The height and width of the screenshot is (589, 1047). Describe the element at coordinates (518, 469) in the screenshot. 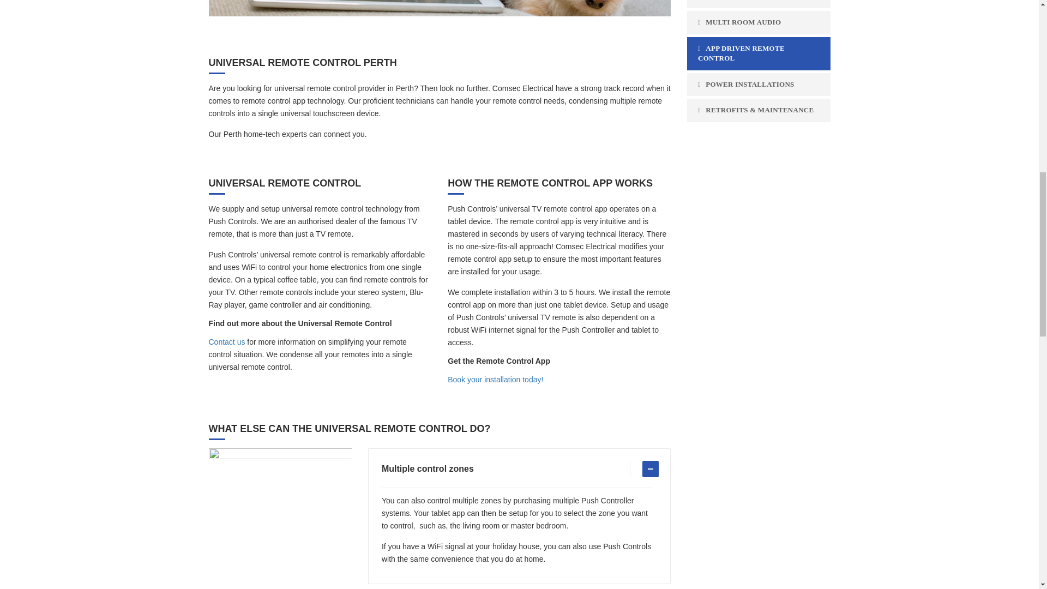

I see `Multiple control zones` at that location.